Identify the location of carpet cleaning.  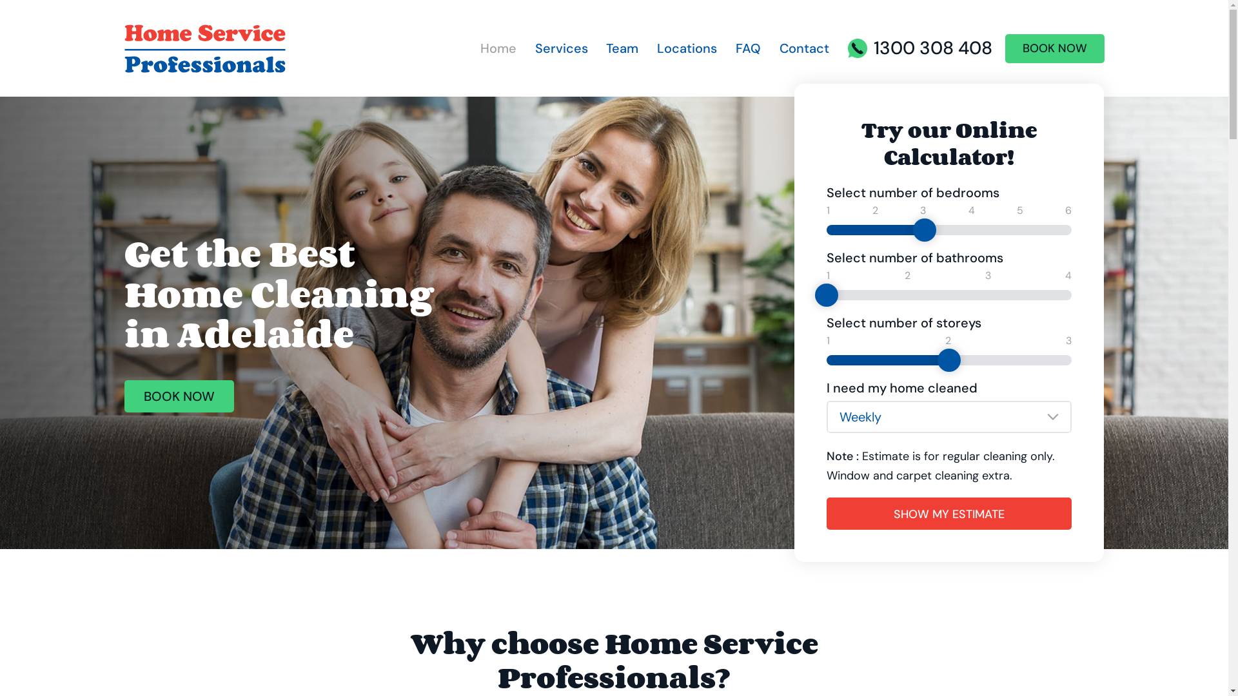
(938, 476).